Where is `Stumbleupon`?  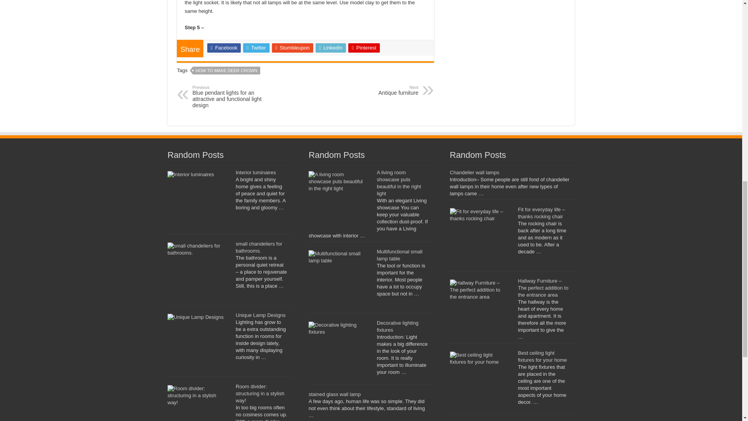
Stumbleupon is located at coordinates (293, 48).